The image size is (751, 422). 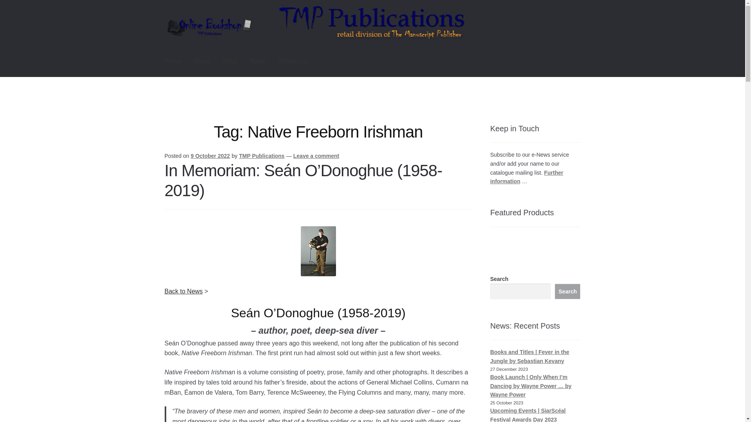 I want to click on About, so click(x=201, y=61).